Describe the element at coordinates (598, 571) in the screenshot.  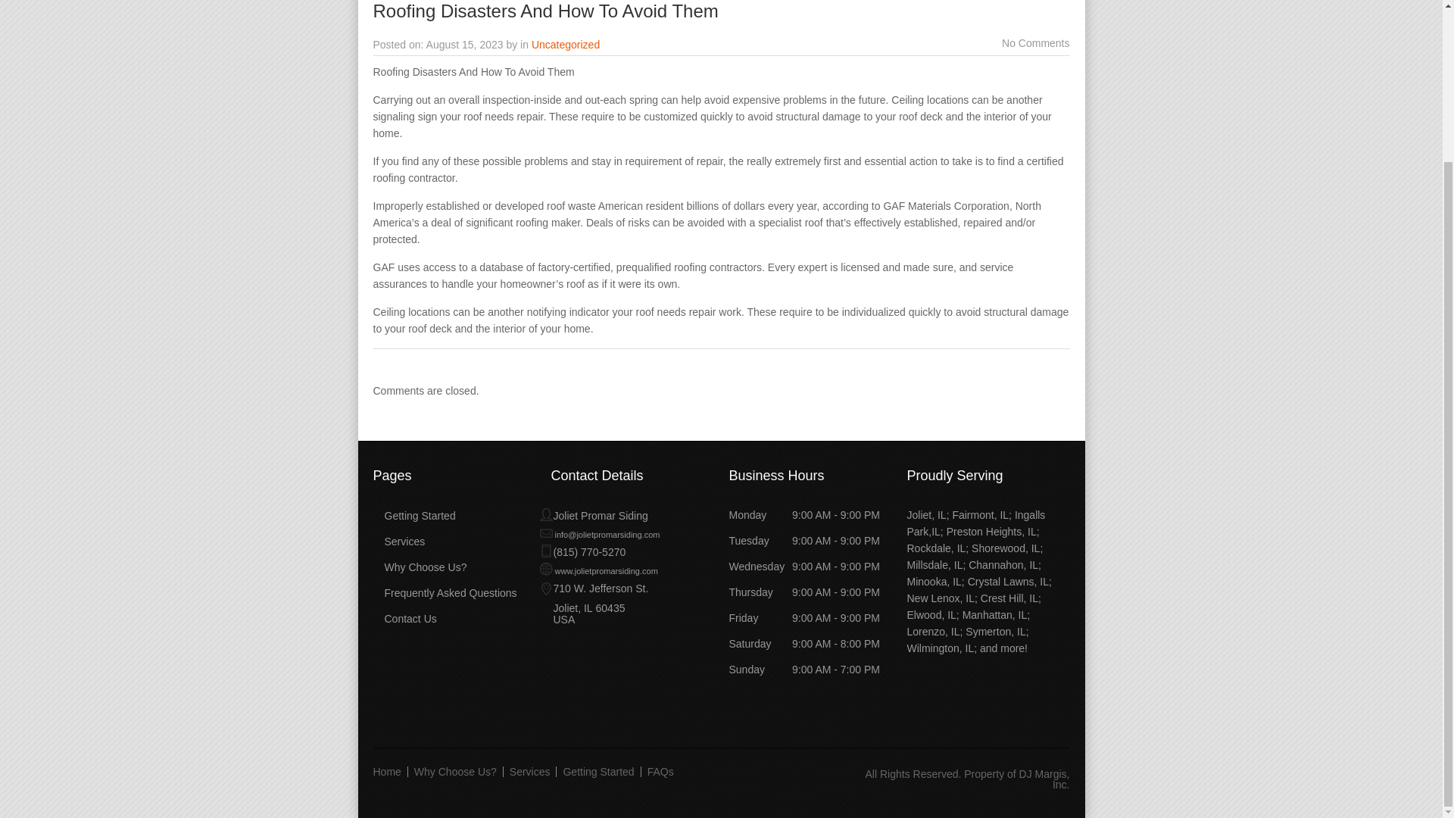
I see `www.jolietpromarsiding.com` at that location.